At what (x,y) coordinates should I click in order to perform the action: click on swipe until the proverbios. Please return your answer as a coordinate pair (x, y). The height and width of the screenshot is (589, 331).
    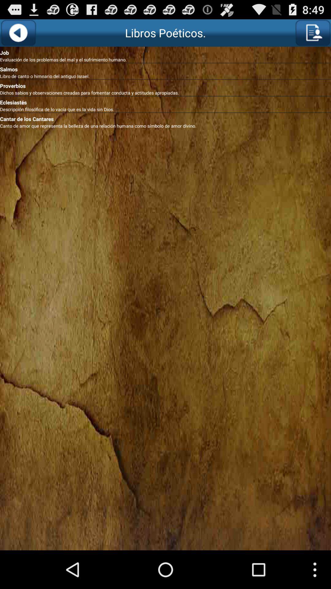
    Looking at the image, I should click on (165, 85).